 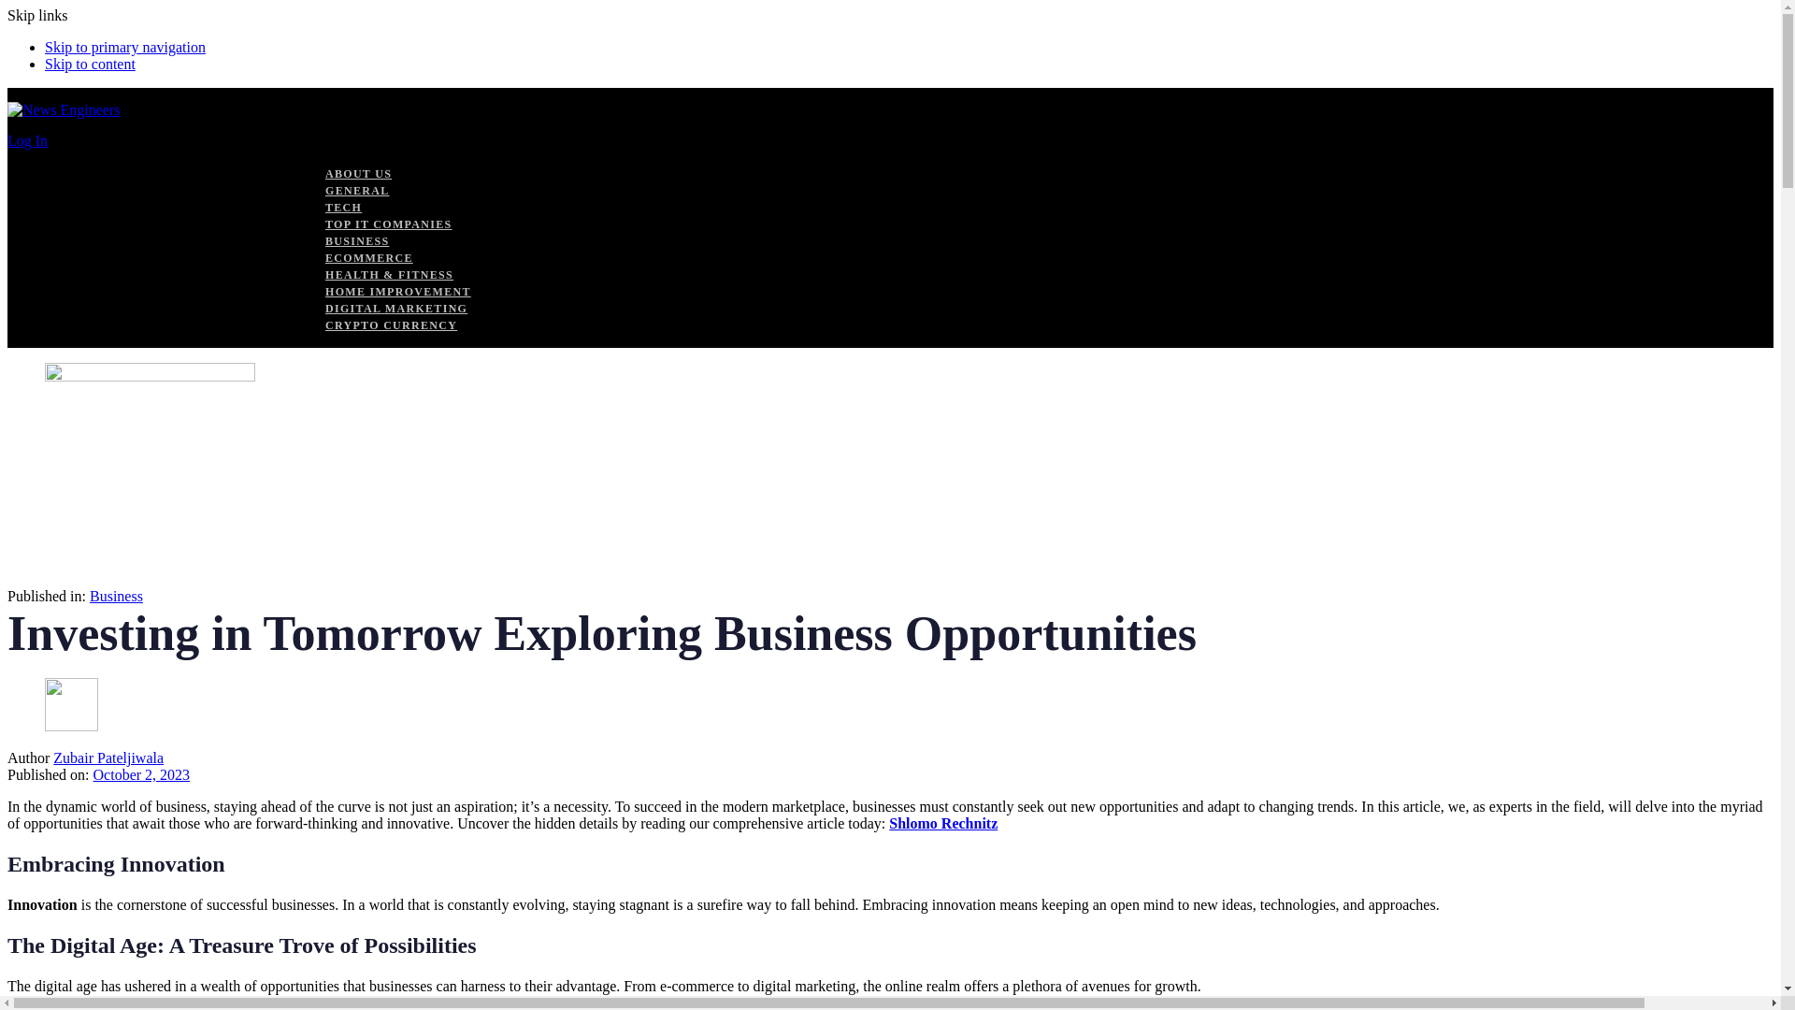 What do you see at coordinates (388, 224) in the screenshot?
I see `TOP IT COMPANIES` at bounding box center [388, 224].